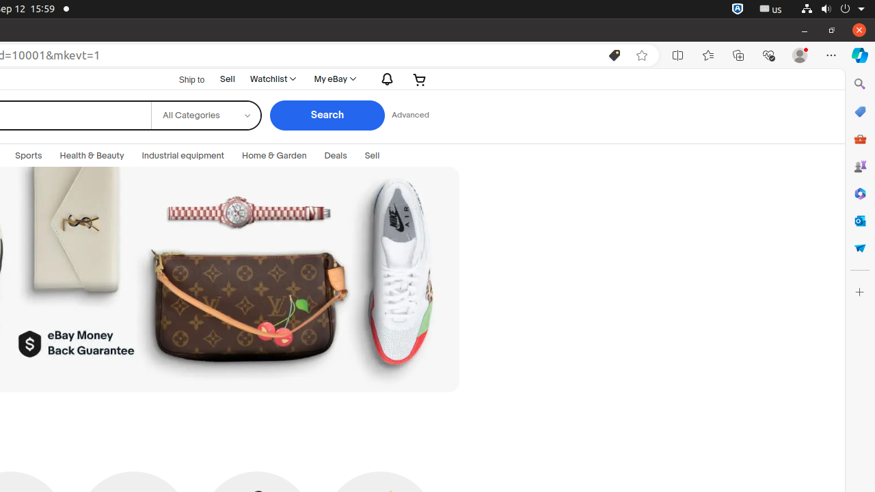 The image size is (875, 492). I want to click on Tools, so click(860, 138).